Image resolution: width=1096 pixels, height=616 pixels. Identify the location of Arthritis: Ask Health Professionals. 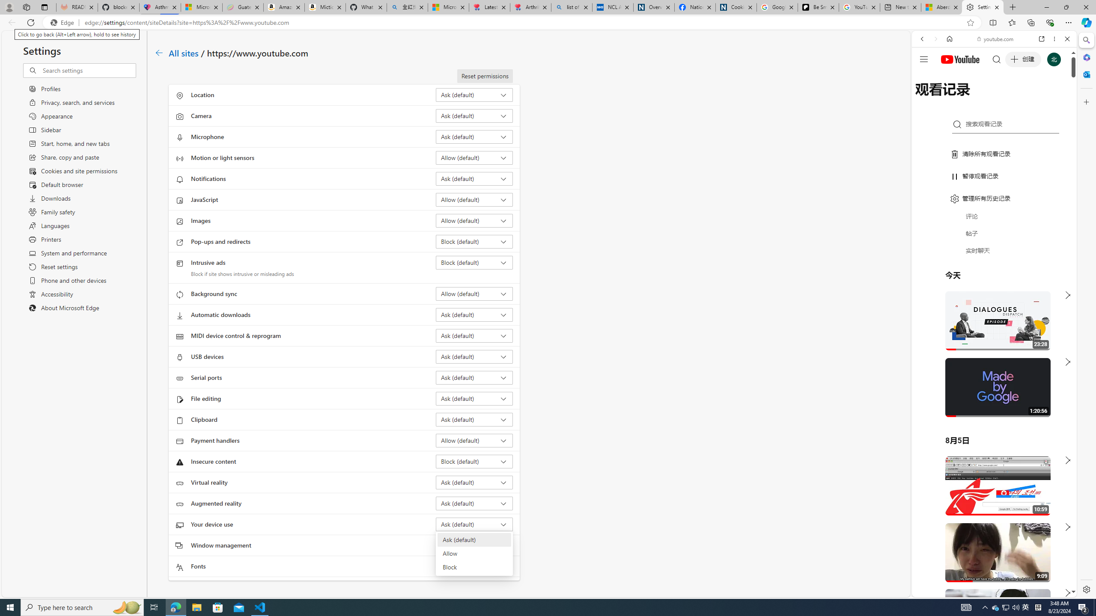
(530, 7).